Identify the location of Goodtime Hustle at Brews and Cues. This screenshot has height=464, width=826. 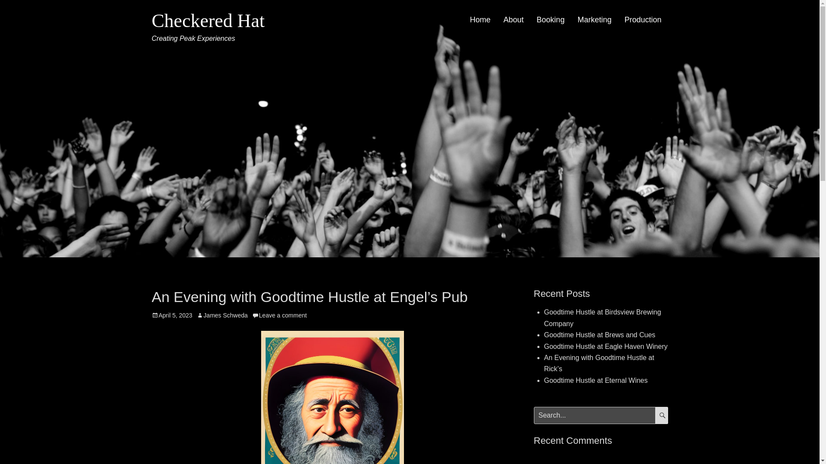
(599, 335).